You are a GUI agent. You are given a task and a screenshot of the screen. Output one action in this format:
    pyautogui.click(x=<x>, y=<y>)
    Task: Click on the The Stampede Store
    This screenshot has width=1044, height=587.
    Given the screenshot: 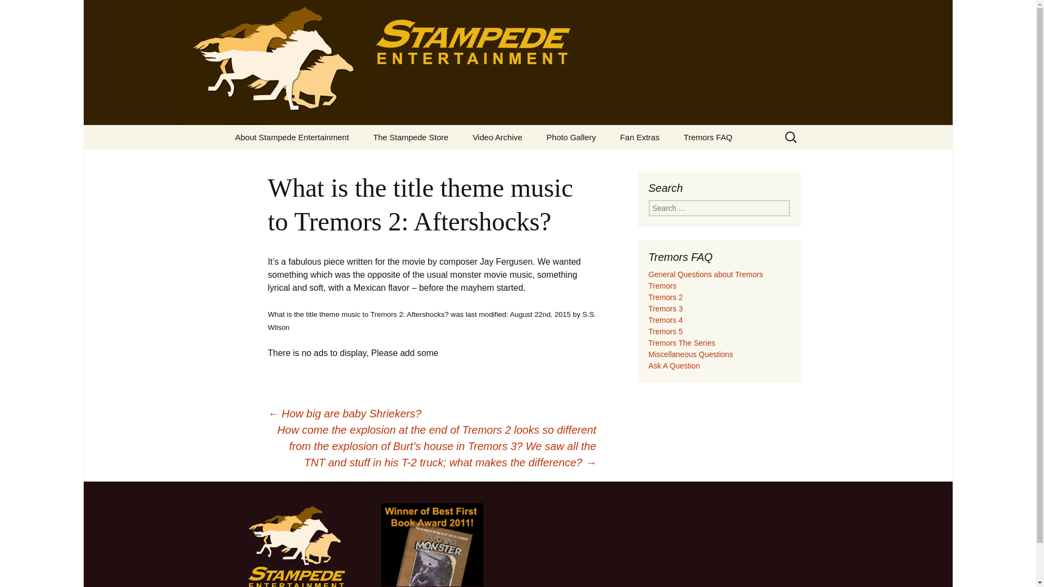 What is the action you would take?
    pyautogui.click(x=411, y=137)
    